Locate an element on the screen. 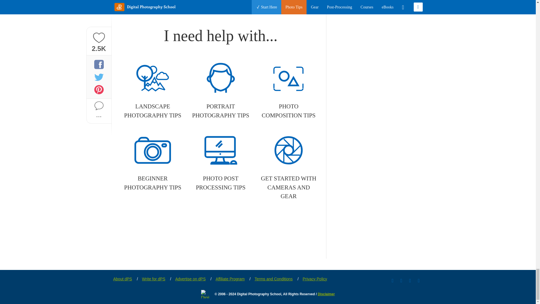 This screenshot has height=304, width=540. Landscape Photography Tips is located at coordinates (152, 91).